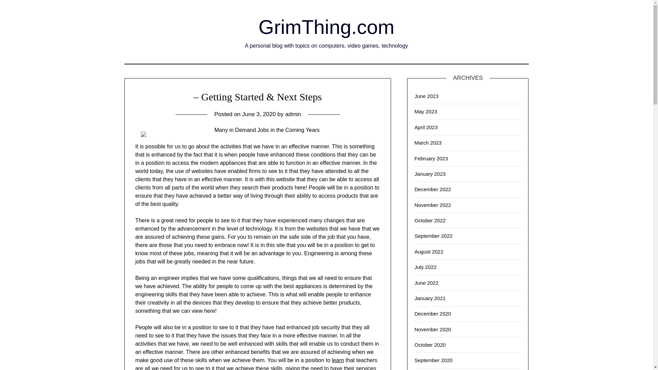 The image size is (658, 370). Describe the element at coordinates (426, 127) in the screenshot. I see `April 2023` at that location.